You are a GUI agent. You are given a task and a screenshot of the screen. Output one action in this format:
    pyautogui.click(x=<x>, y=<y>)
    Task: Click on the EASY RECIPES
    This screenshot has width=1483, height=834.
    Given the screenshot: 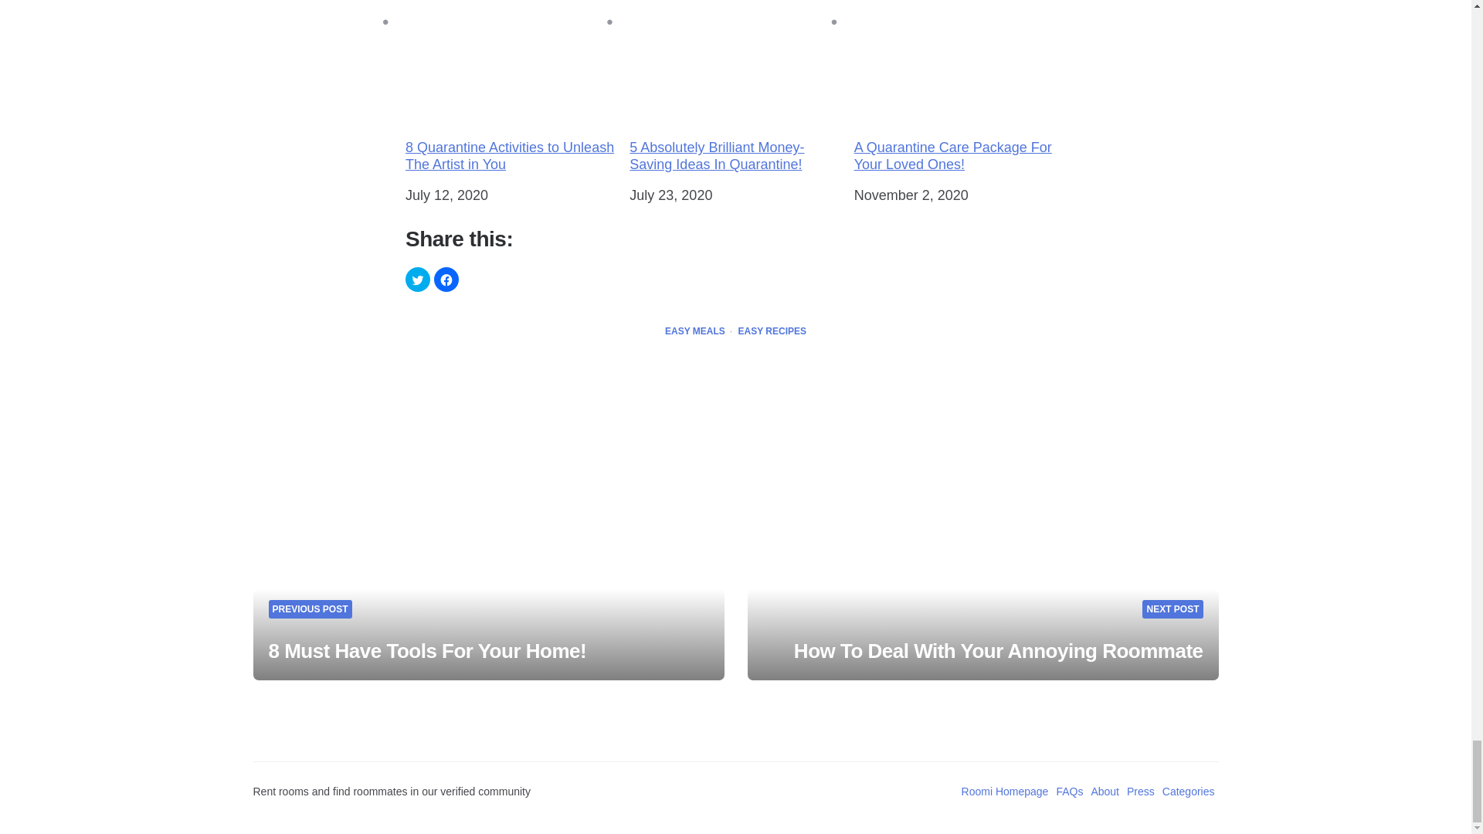 What is the action you would take?
    pyautogui.click(x=772, y=332)
    